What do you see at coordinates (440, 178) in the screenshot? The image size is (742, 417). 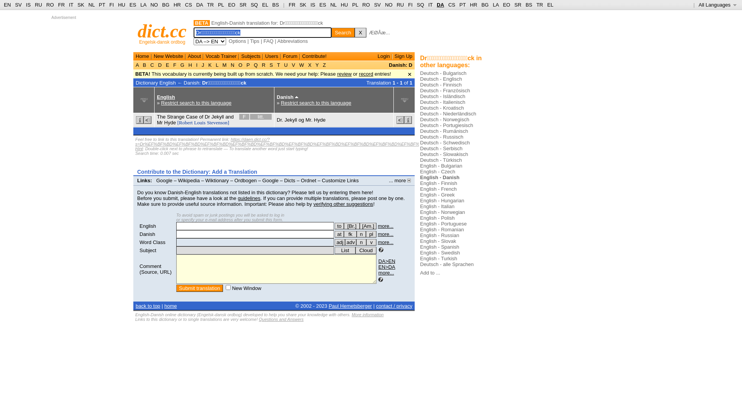 I see `English - Danish` at bounding box center [440, 178].